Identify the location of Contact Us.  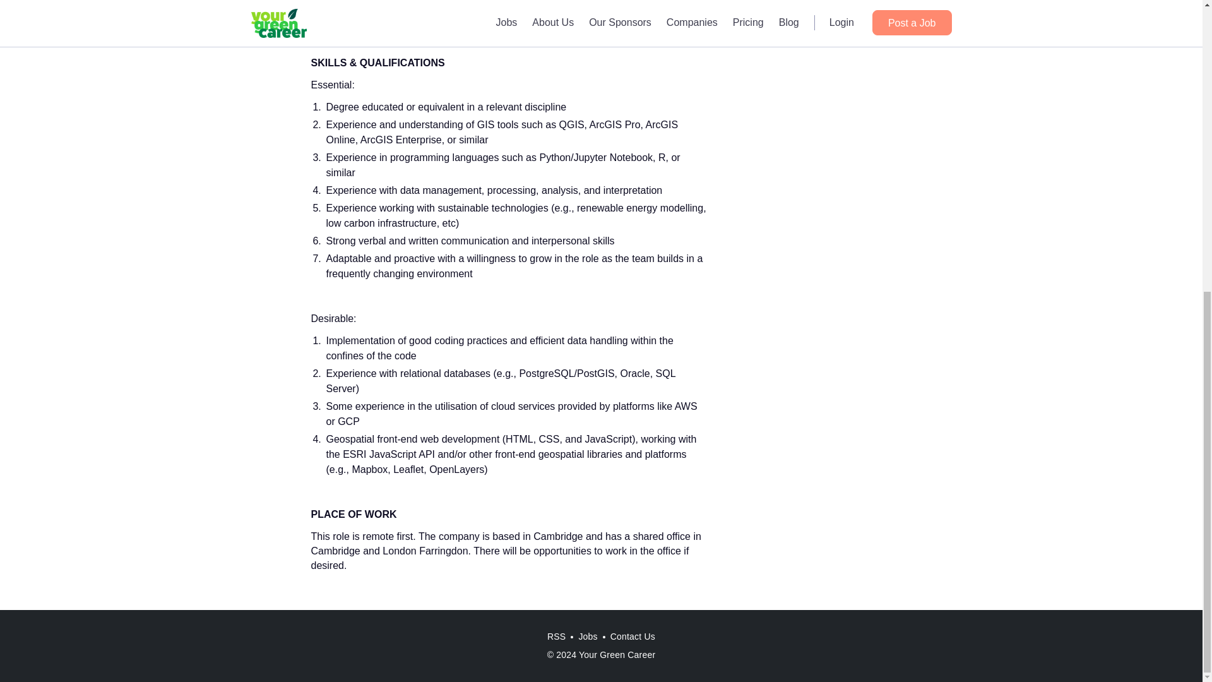
(633, 637).